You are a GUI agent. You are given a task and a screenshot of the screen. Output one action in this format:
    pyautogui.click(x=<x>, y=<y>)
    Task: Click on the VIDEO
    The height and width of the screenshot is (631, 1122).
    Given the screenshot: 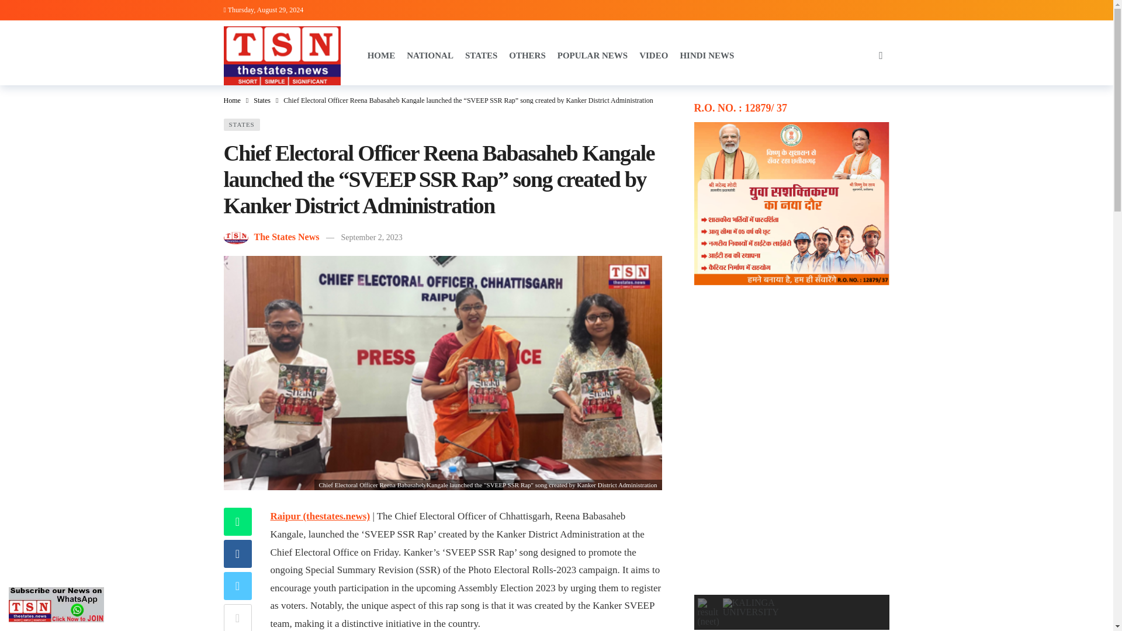 What is the action you would take?
    pyautogui.click(x=653, y=55)
    